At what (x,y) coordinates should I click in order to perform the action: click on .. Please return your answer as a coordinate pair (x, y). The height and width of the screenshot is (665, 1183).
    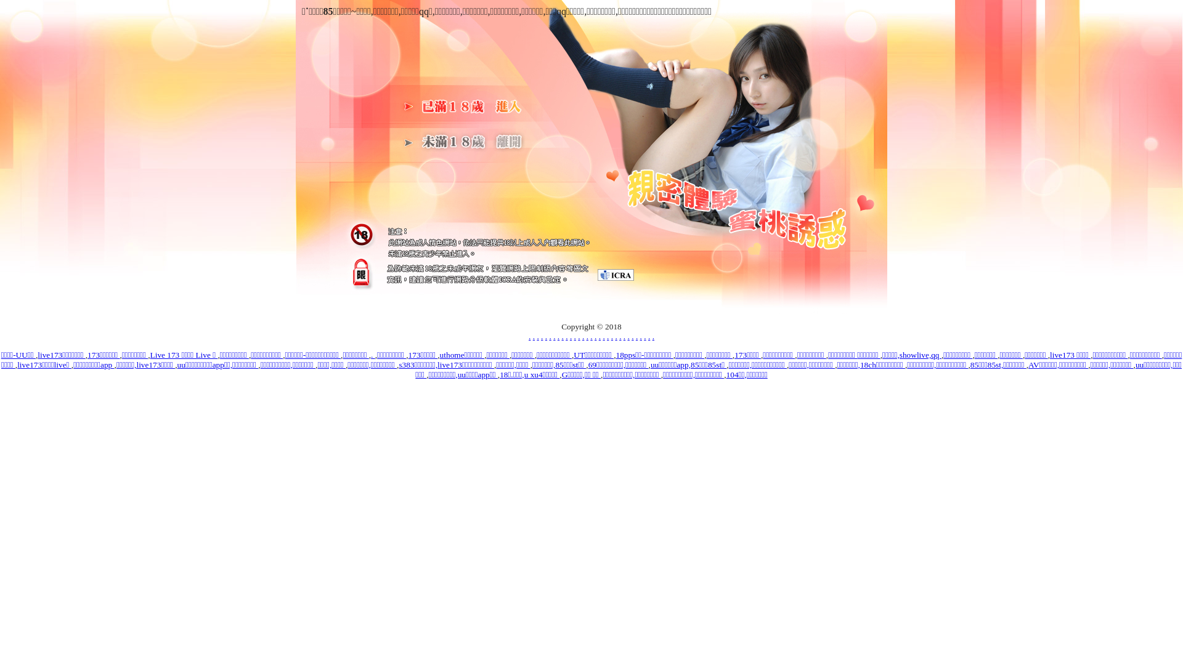
    Looking at the image, I should click on (588, 336).